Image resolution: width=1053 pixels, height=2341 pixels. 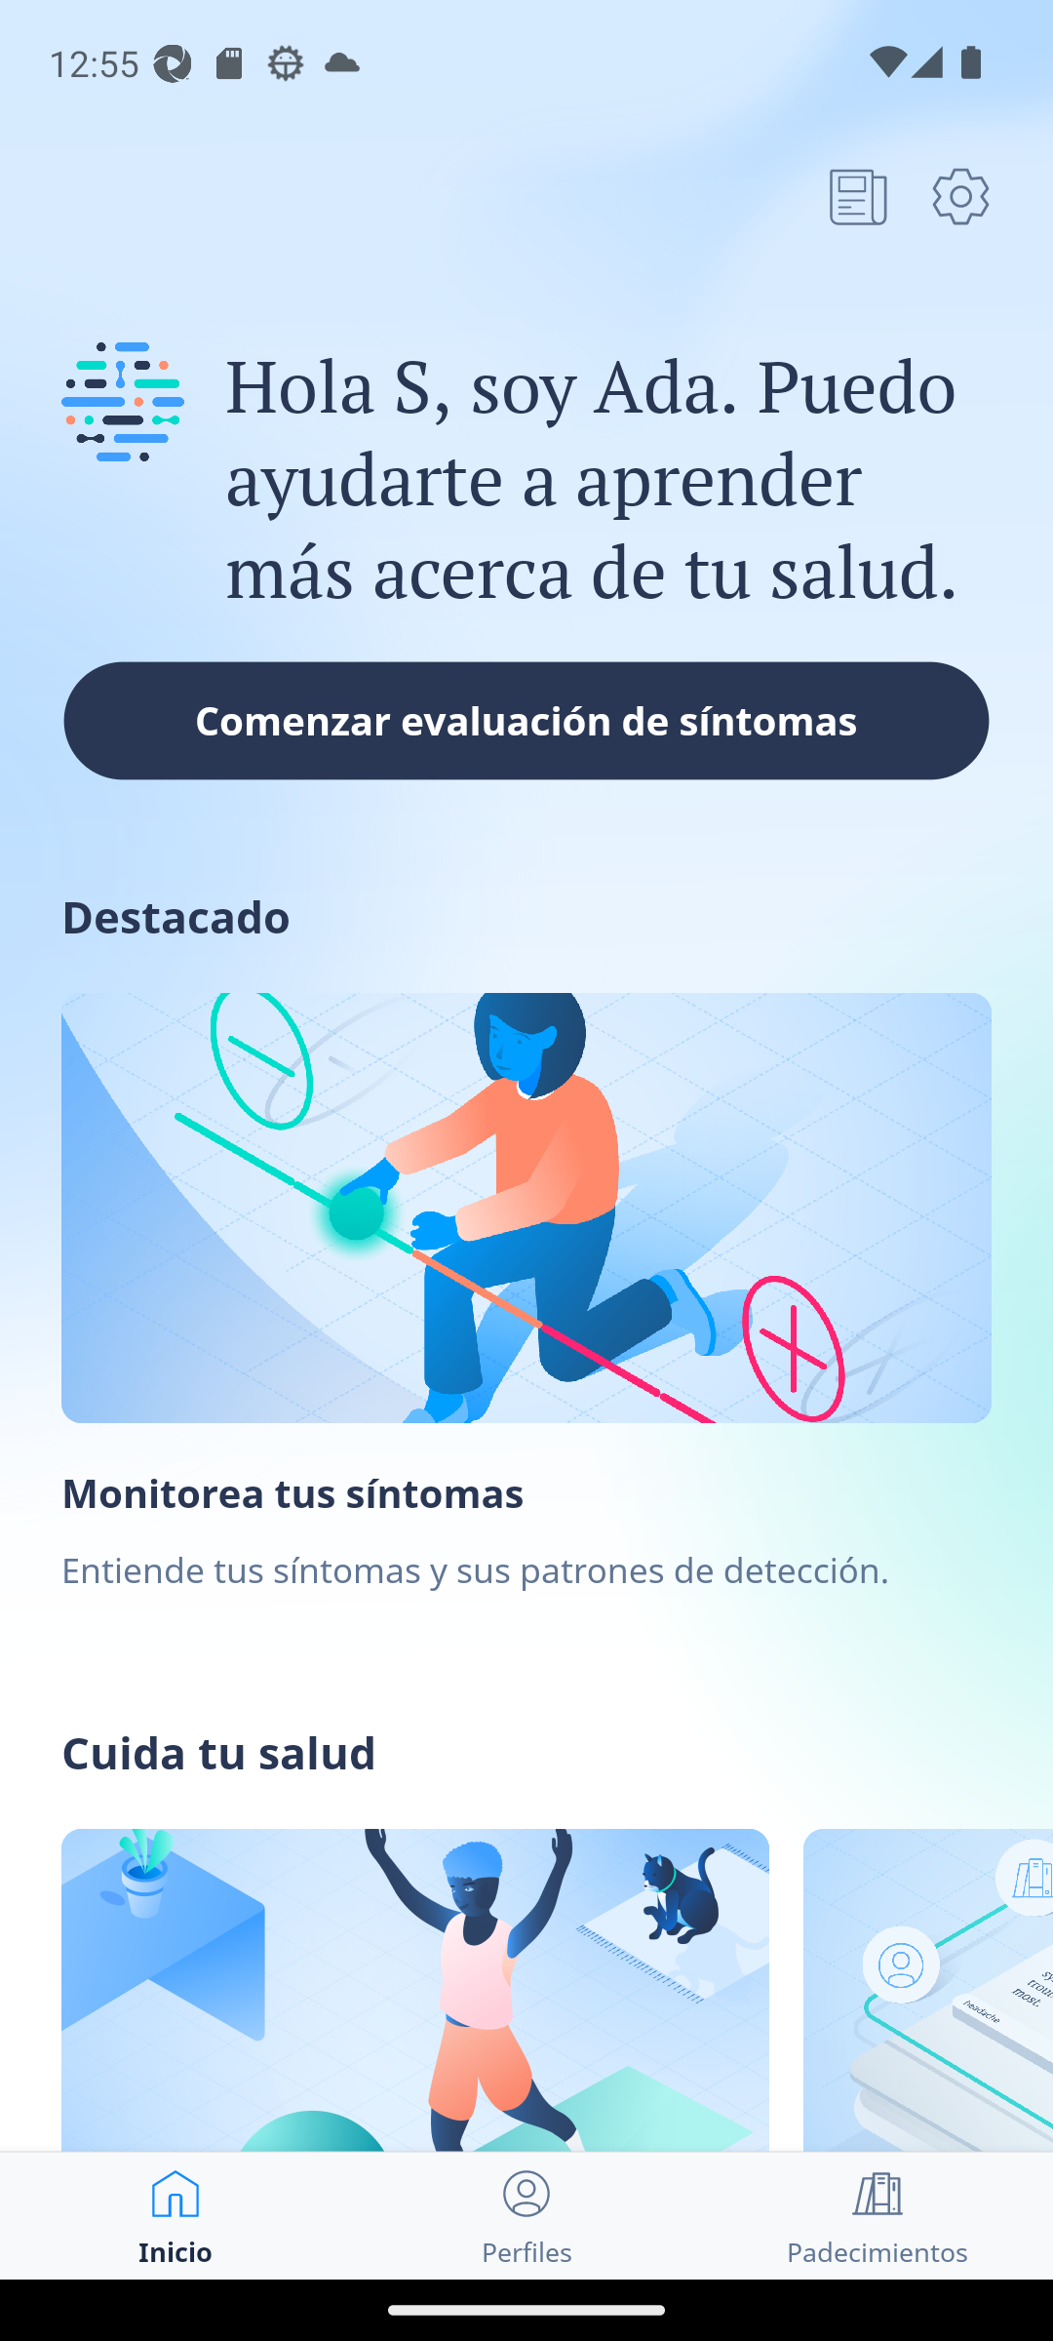 I want to click on Inicio, so click(x=175, y=2216).